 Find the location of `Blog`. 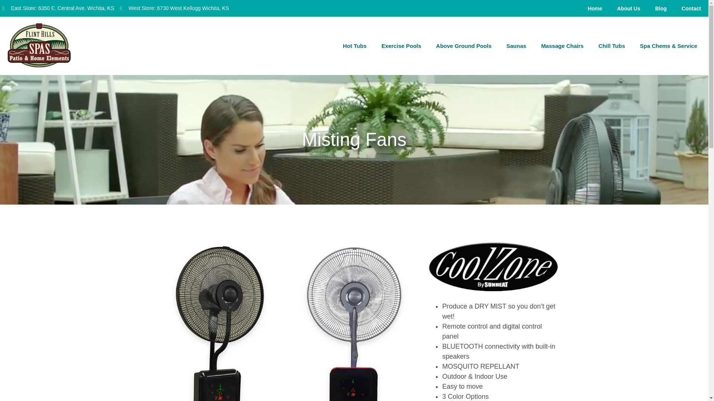

Blog is located at coordinates (660, 8).